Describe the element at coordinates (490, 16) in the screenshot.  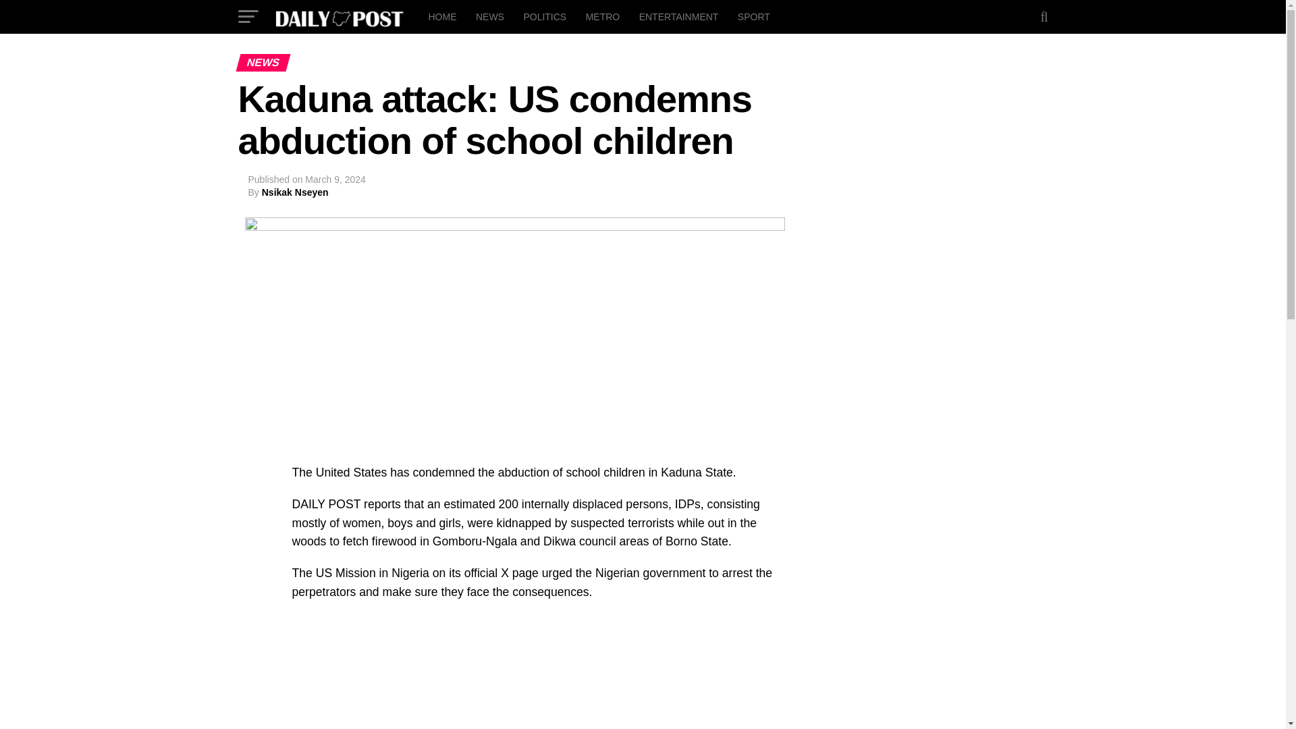
I see `NEWS` at that location.